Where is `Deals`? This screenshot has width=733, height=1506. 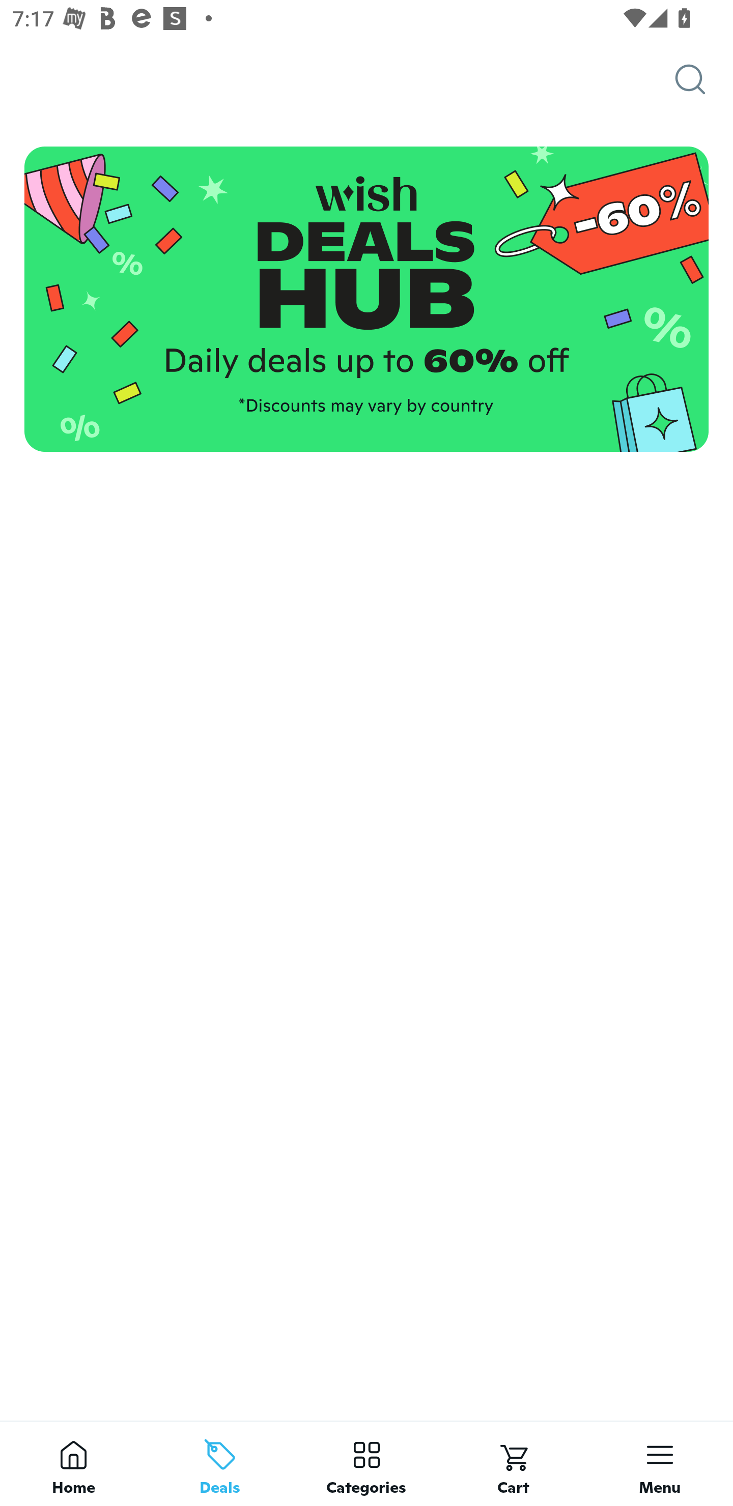
Deals is located at coordinates (220, 1463).